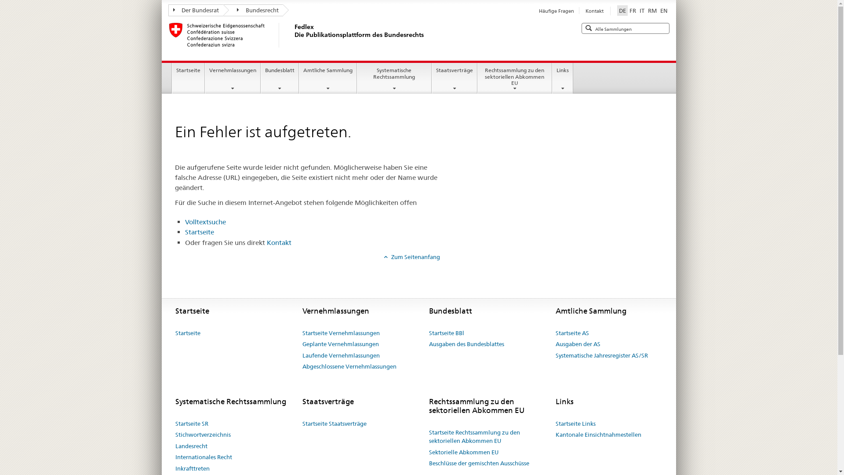  Describe the element at coordinates (206, 222) in the screenshot. I see `Volltextsuche` at that location.